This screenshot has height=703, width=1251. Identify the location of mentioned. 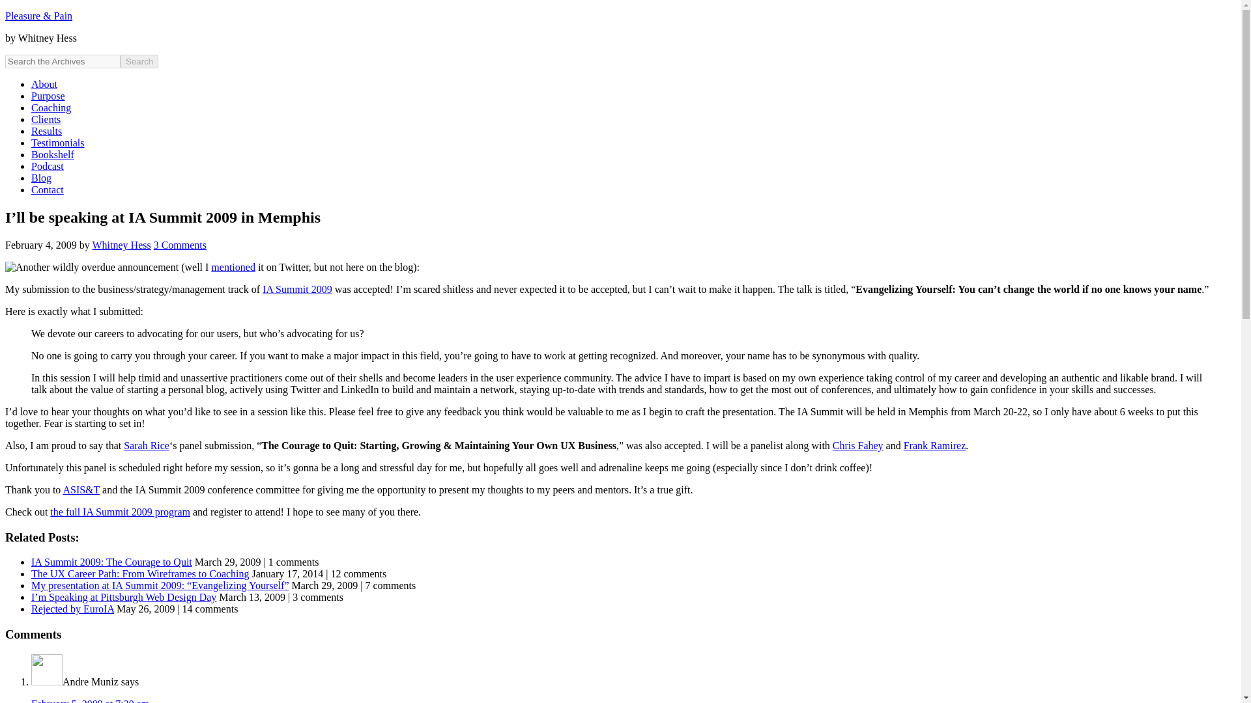
(233, 267).